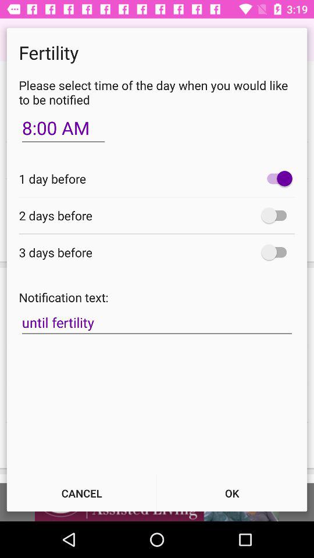 The width and height of the screenshot is (314, 558). What do you see at coordinates (277, 252) in the screenshot?
I see `turn on item next to the 3 days before icon` at bounding box center [277, 252].